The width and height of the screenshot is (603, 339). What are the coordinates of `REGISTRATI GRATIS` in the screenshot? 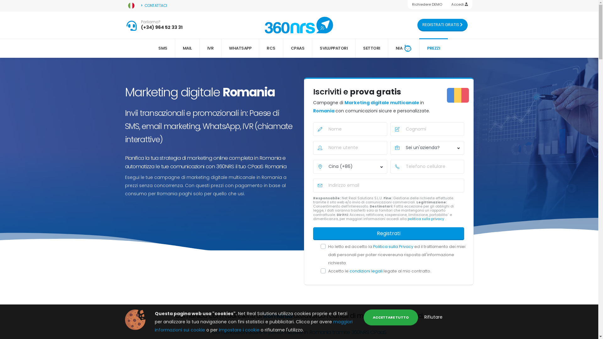 It's located at (443, 25).